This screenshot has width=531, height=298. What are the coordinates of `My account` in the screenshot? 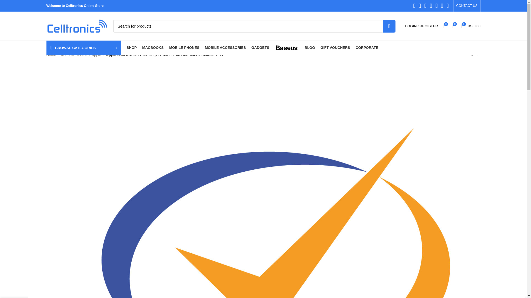 It's located at (467, 6).